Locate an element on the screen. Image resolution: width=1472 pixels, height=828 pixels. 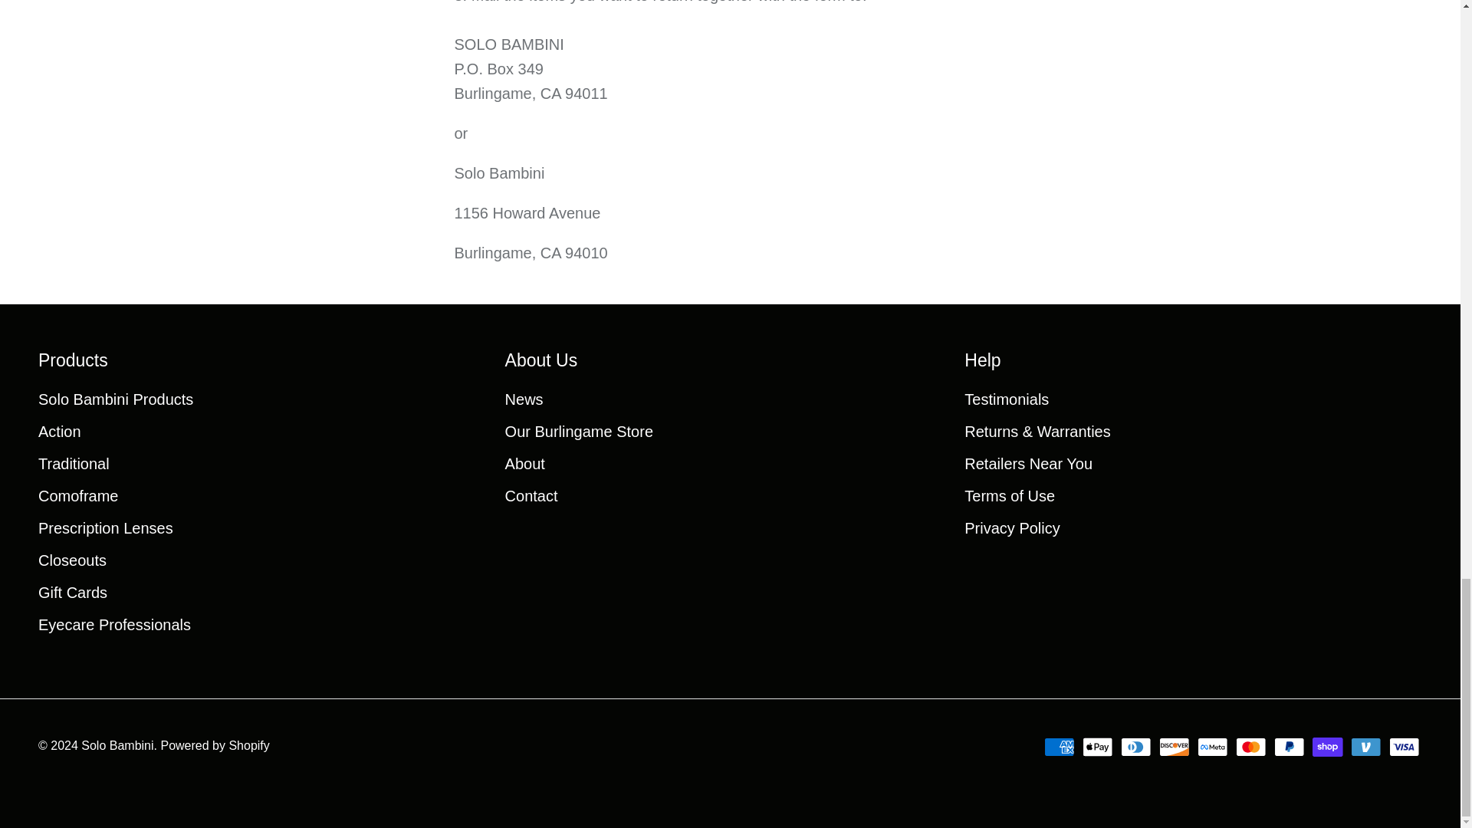
Mastercard is located at coordinates (1251, 747).